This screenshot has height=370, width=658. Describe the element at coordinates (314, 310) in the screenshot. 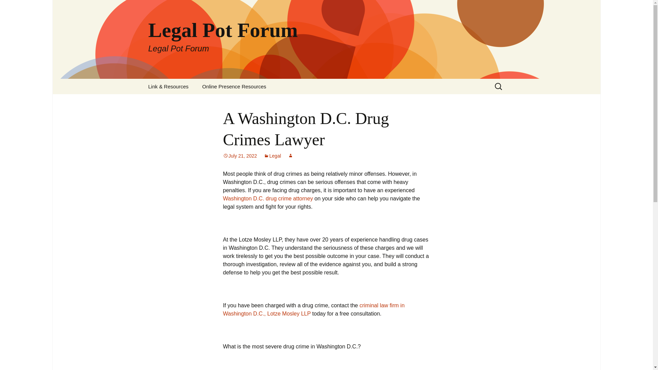

I see `criminal law firm in Washington D.C., Lotze Mosley LLP` at that location.